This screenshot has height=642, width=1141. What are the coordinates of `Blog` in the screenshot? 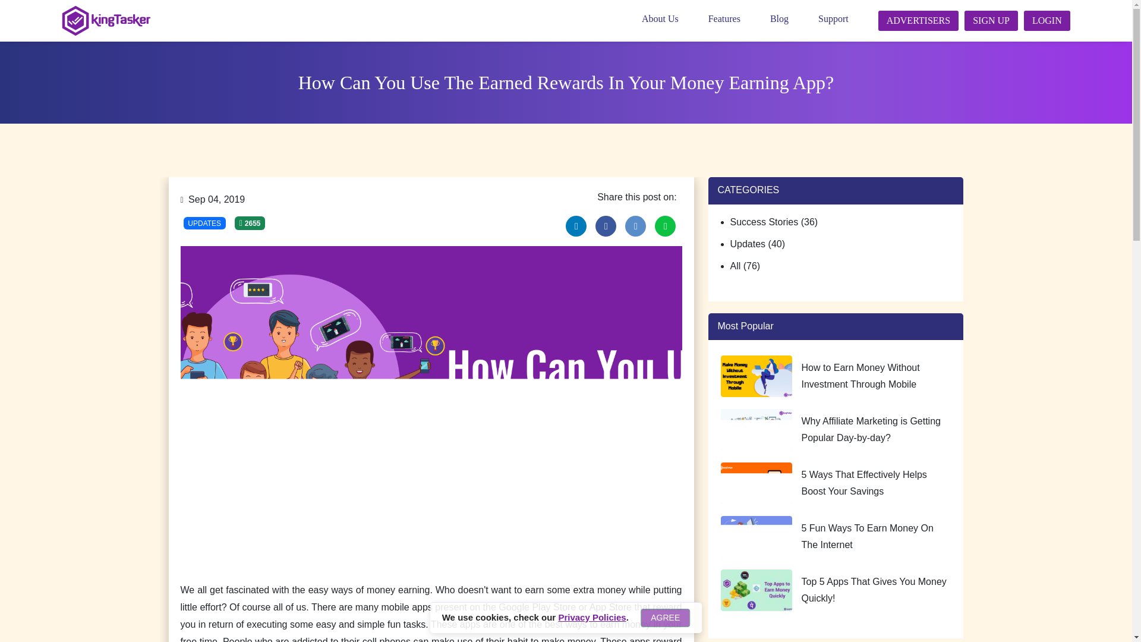 It's located at (792, 19).